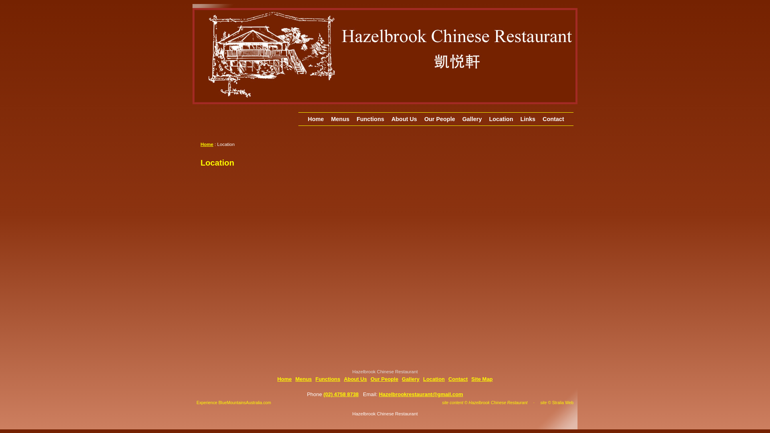  I want to click on Our People, so click(440, 119).